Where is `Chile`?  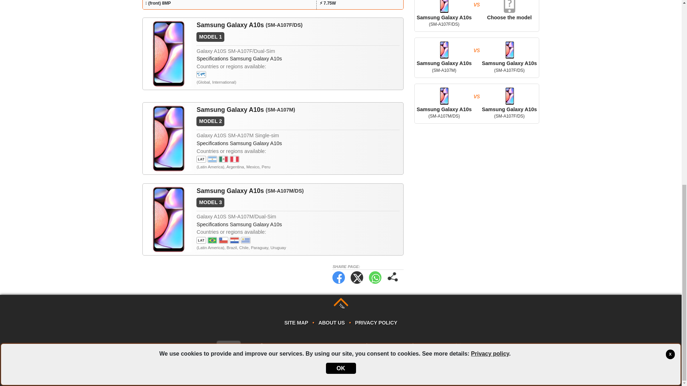
Chile is located at coordinates (223, 240).